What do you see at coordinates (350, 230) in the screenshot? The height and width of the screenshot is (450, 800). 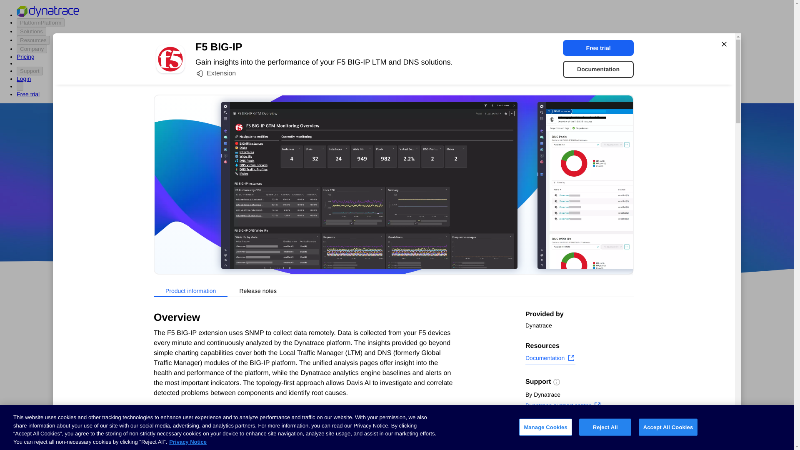 I see `AWS` at bounding box center [350, 230].